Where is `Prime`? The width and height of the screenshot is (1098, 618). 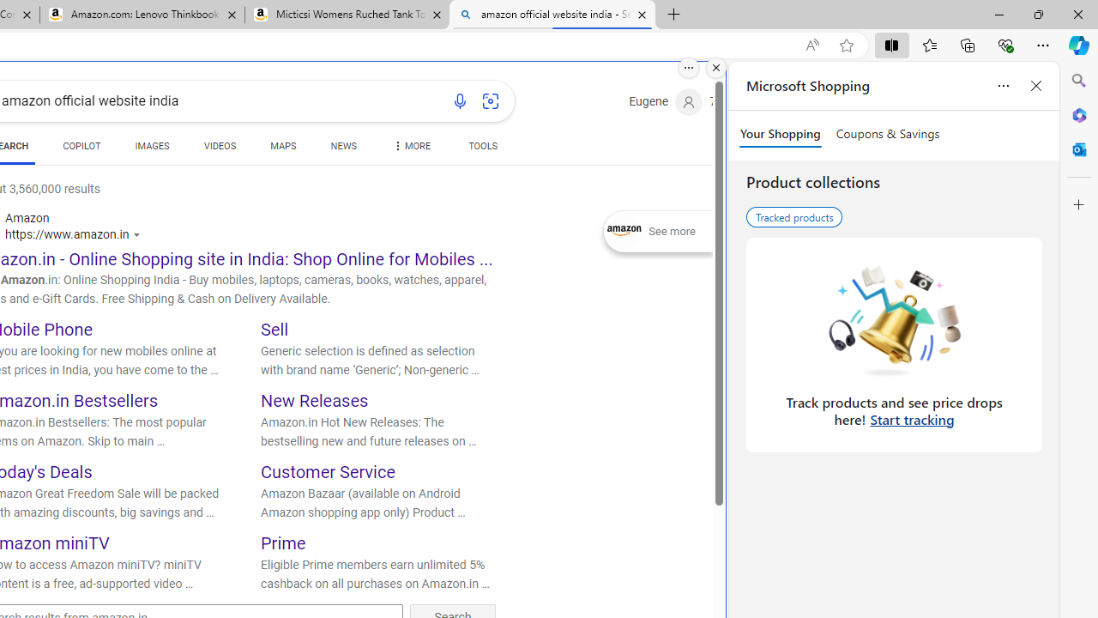
Prime is located at coordinates (283, 542).